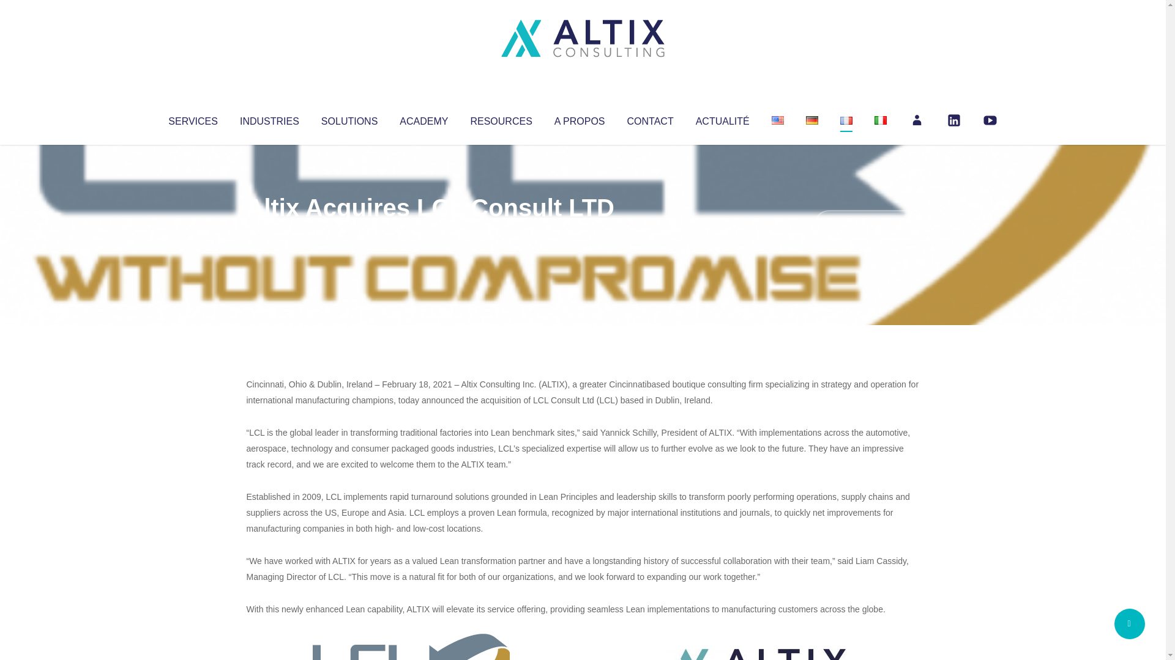  I want to click on INDUSTRIES, so click(269, 119).